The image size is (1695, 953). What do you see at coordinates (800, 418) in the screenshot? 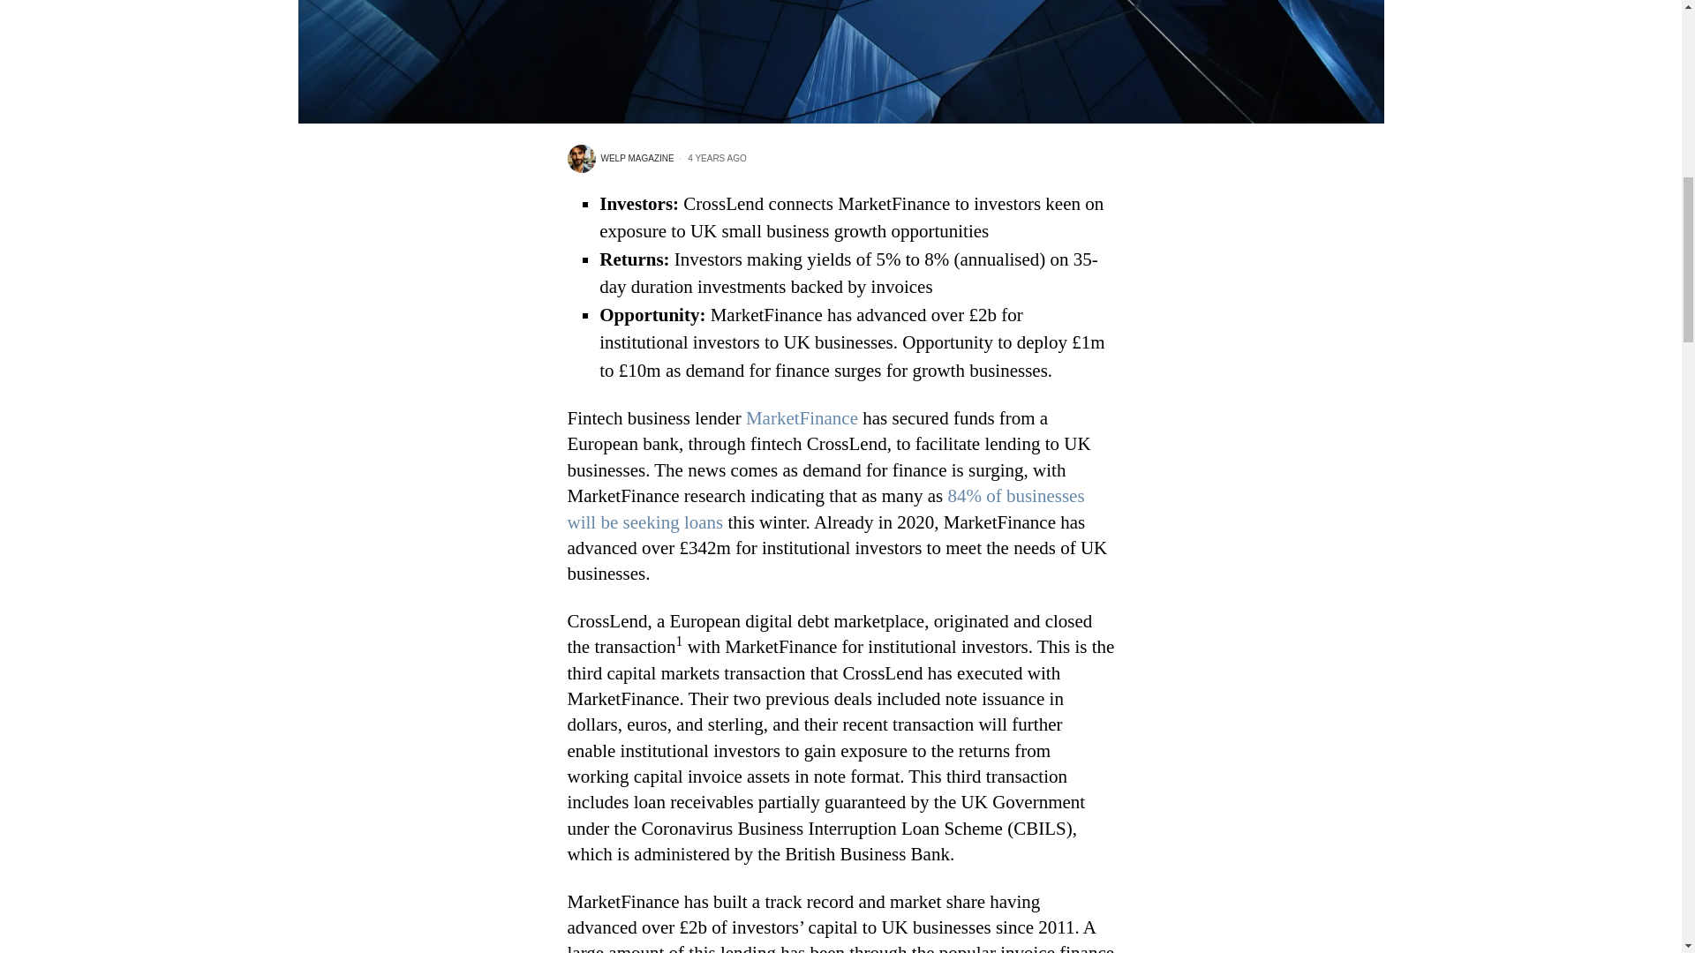
I see ` MarketFinance` at bounding box center [800, 418].